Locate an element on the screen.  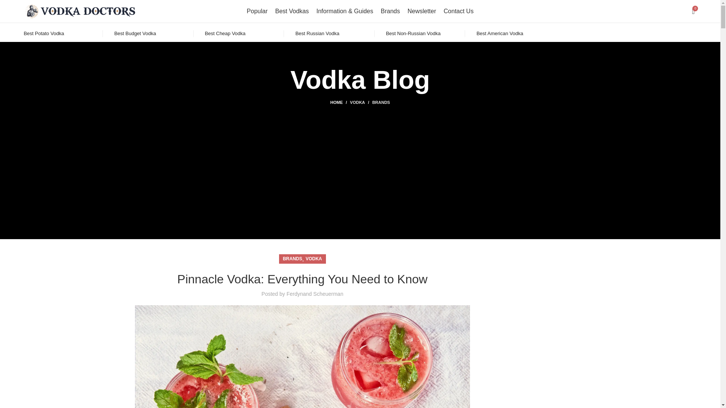
Popular is located at coordinates (257, 11).